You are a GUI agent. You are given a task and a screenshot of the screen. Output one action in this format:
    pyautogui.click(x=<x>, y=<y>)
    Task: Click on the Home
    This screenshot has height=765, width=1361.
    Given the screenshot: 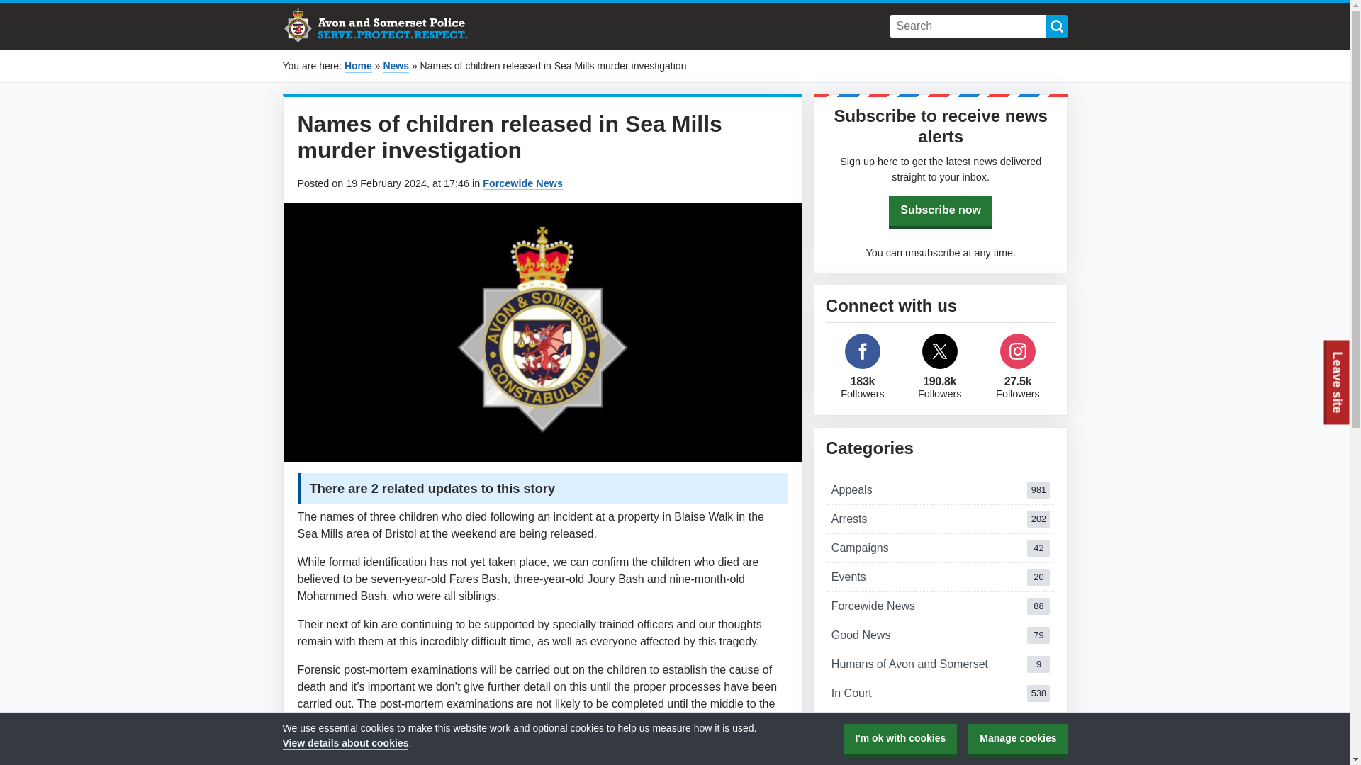 What is the action you would take?
    pyautogui.click(x=941, y=577)
    